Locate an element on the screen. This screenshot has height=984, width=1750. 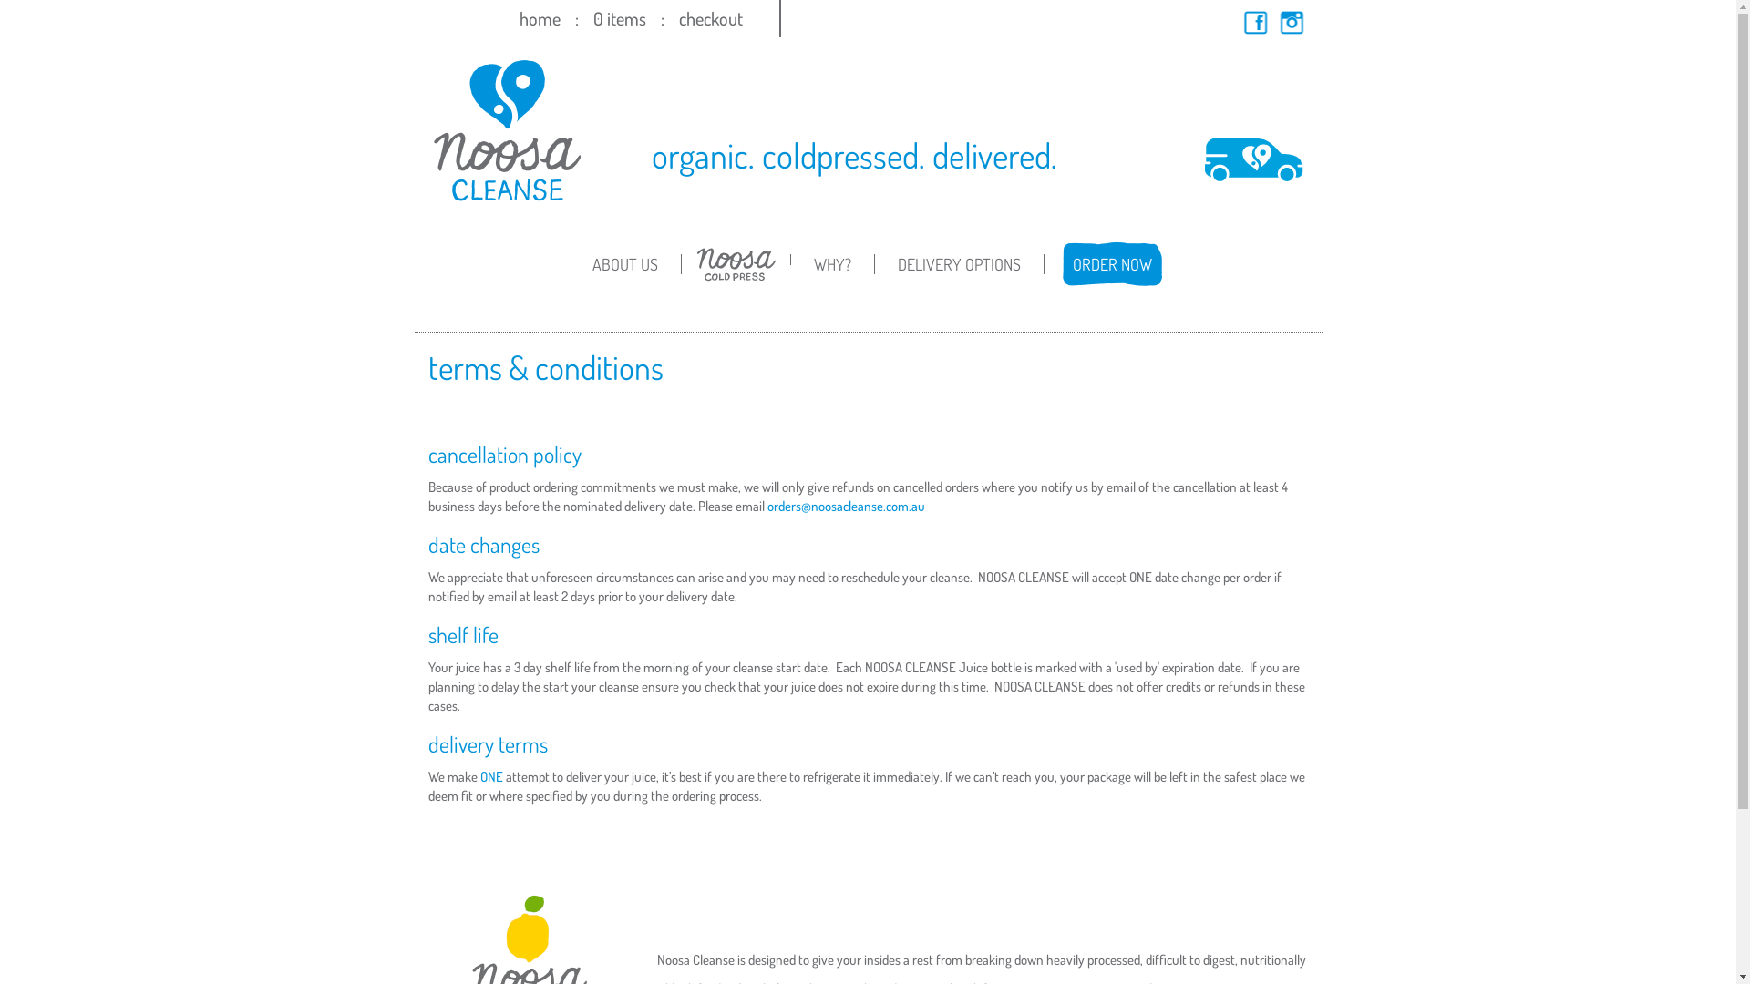
NOOSA COLDPRESS is located at coordinates (736, 277).